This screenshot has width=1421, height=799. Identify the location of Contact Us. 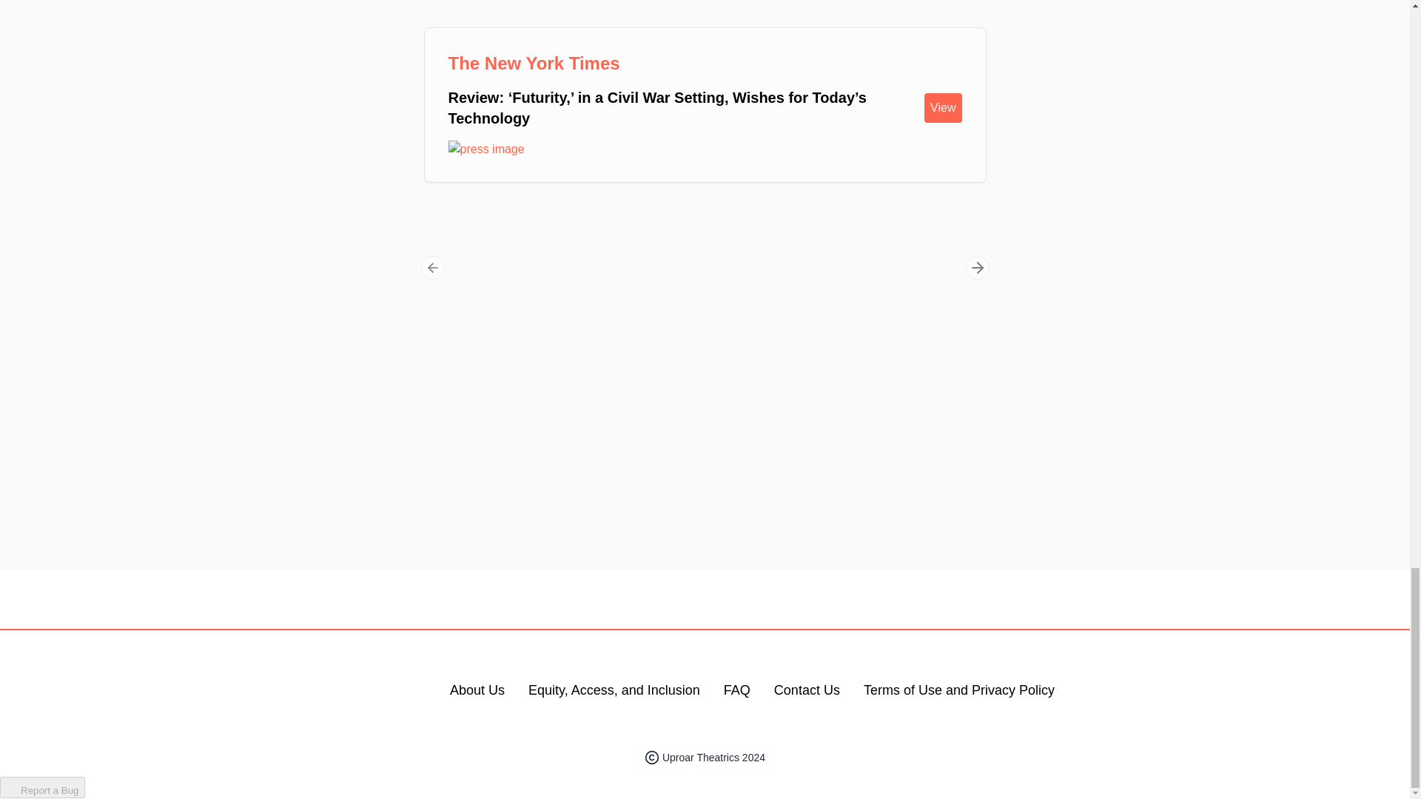
(807, 690).